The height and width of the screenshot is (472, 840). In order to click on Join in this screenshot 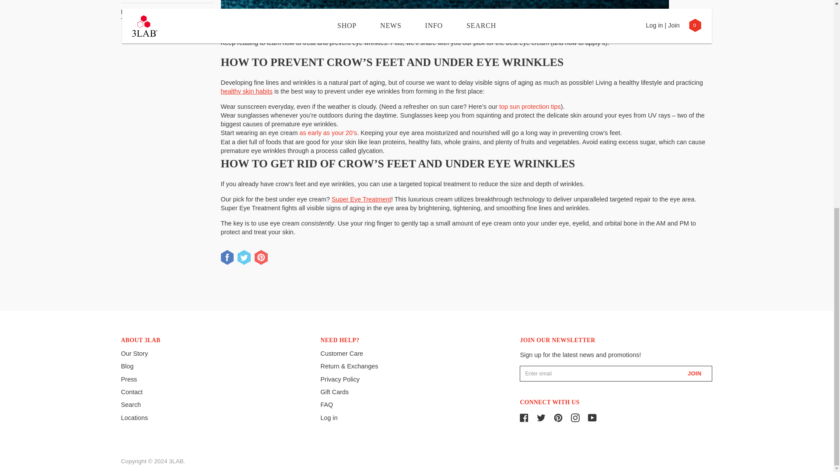, I will do `click(685, 373)`.